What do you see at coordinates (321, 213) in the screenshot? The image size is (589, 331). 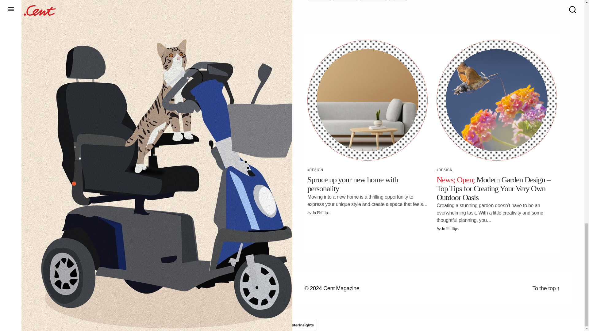 I see `Author Profile` at bounding box center [321, 213].